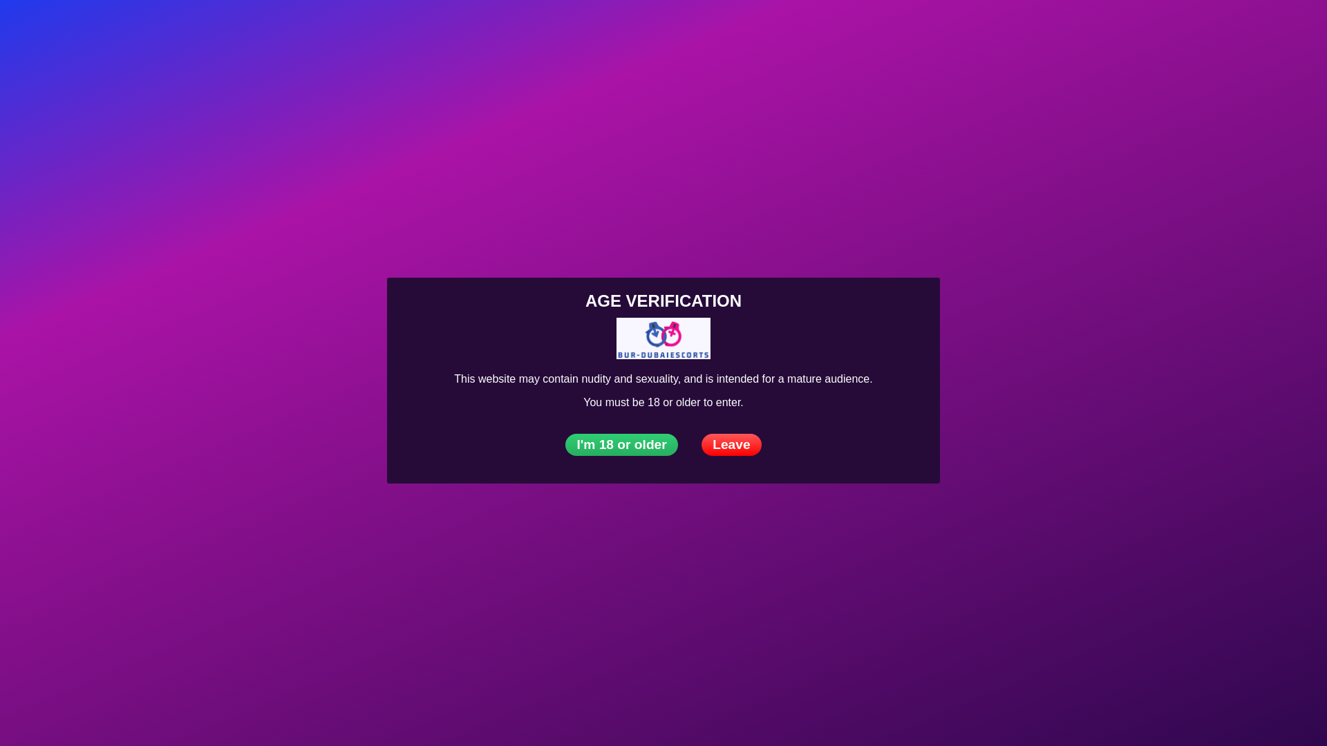  What do you see at coordinates (140, 30) in the screenshot?
I see `Bur Dubai Escorts` at bounding box center [140, 30].